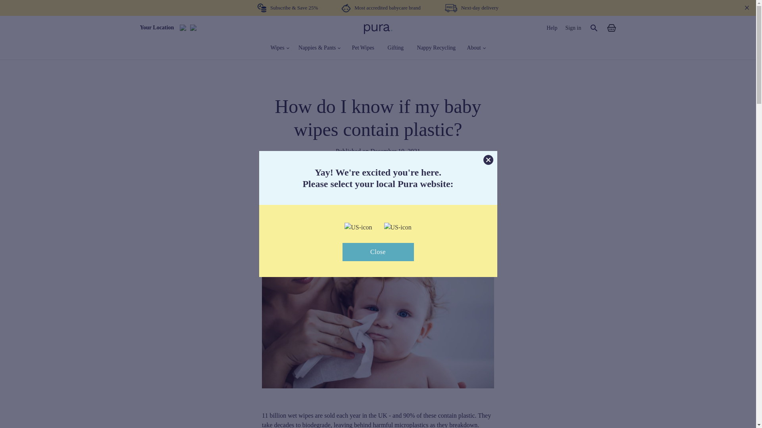  What do you see at coordinates (607, 28) in the screenshot?
I see `Basket` at bounding box center [607, 28].